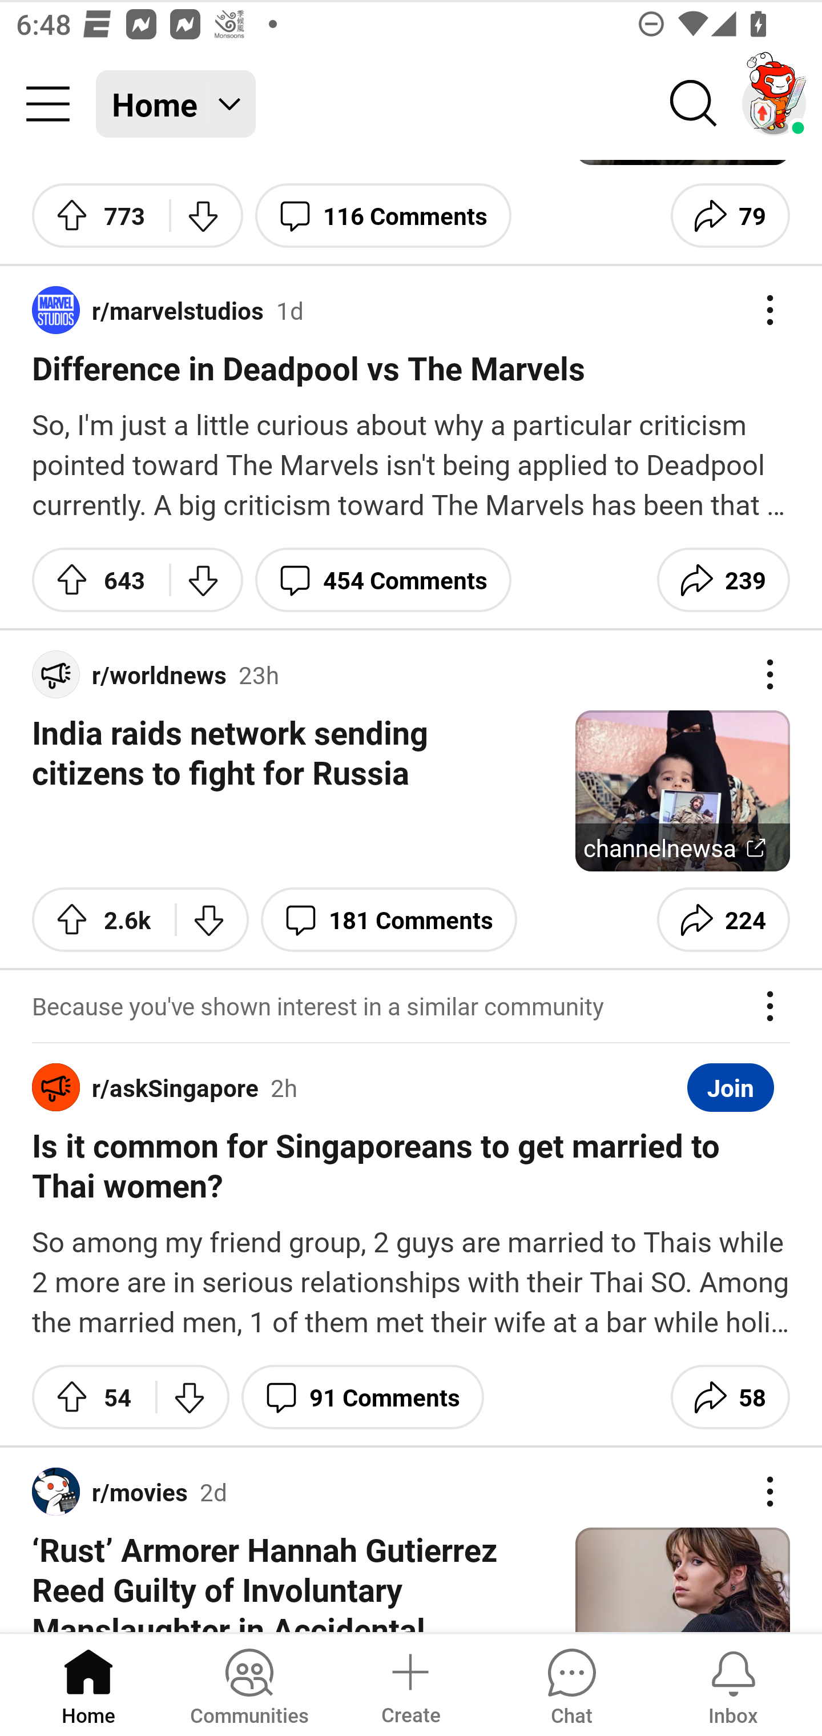  Describe the element at coordinates (88, 1683) in the screenshot. I see `Home` at that location.